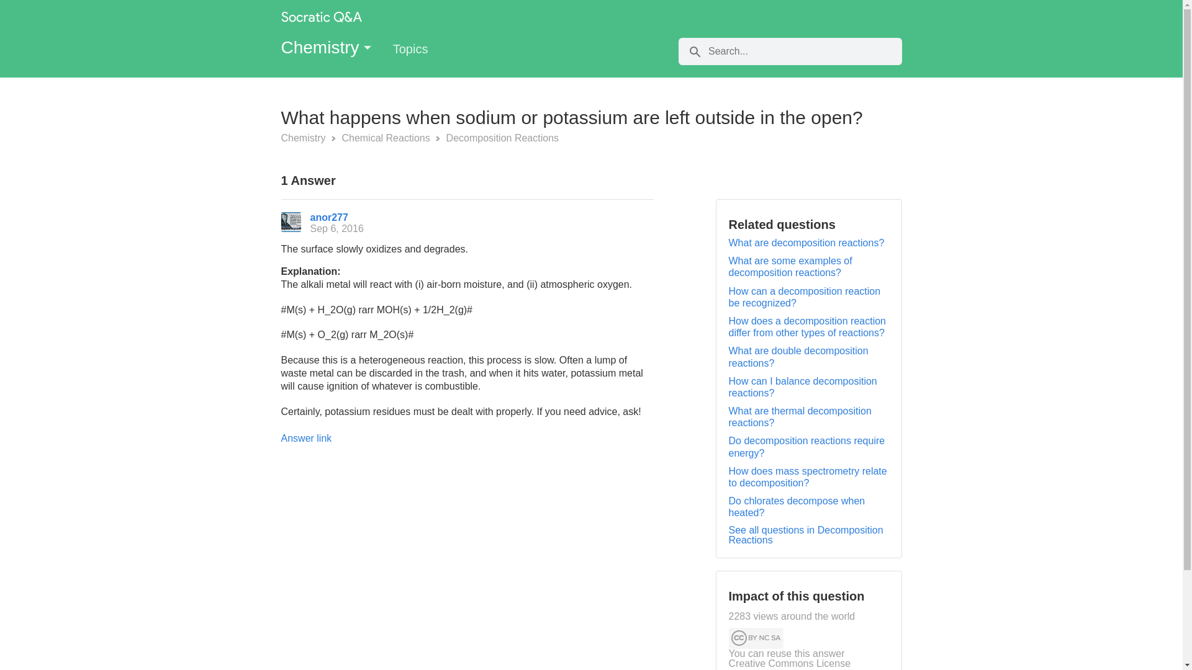 Image resolution: width=1192 pixels, height=670 pixels. I want to click on Decomposition Reactions, so click(502, 138).